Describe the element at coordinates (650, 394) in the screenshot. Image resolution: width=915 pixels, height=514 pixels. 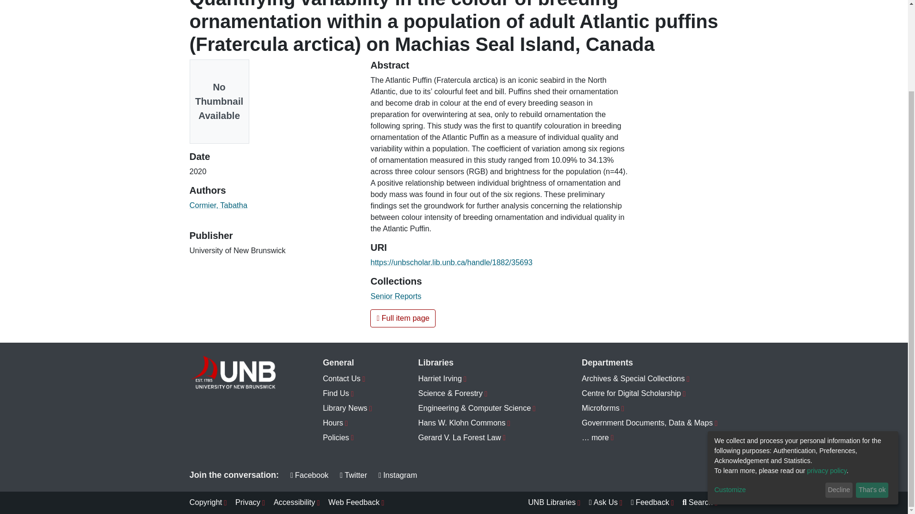
I see `Centre for Digital Scholarship` at that location.